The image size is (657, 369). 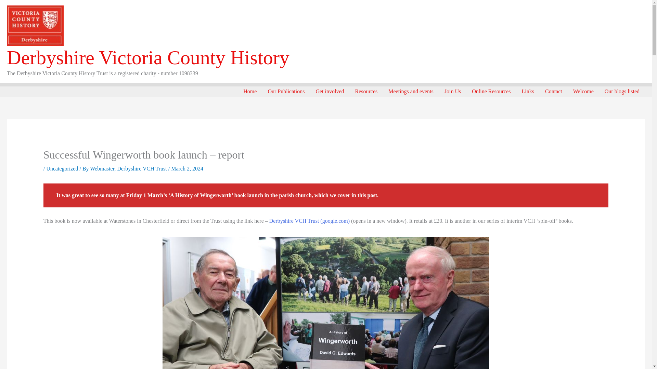 I want to click on View all posts by Webmaster, Derbyshire VCH Trust, so click(x=129, y=168).